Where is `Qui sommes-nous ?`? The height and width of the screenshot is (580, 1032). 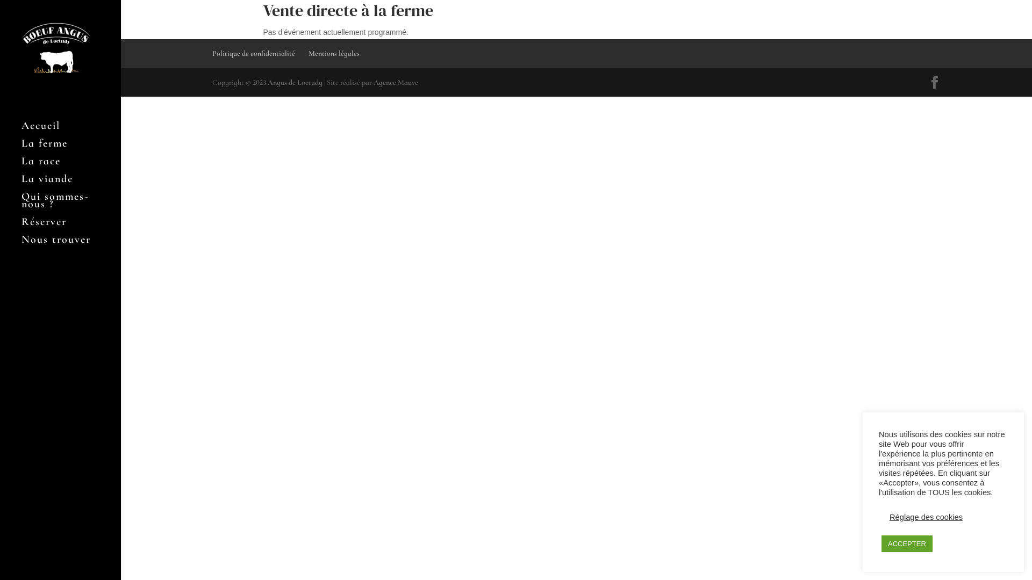
Qui sommes-nous ? is located at coordinates (71, 205).